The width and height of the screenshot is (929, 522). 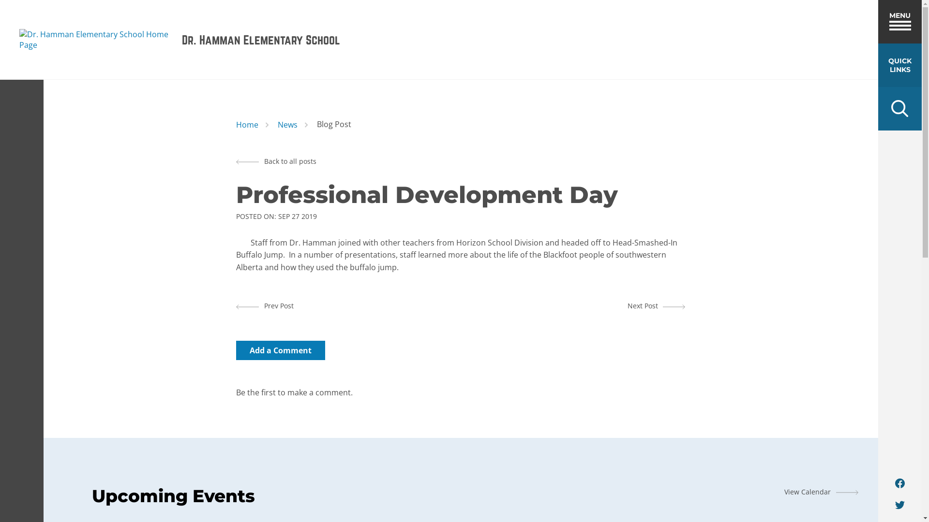 I want to click on Facebook, so click(x=900, y=483).